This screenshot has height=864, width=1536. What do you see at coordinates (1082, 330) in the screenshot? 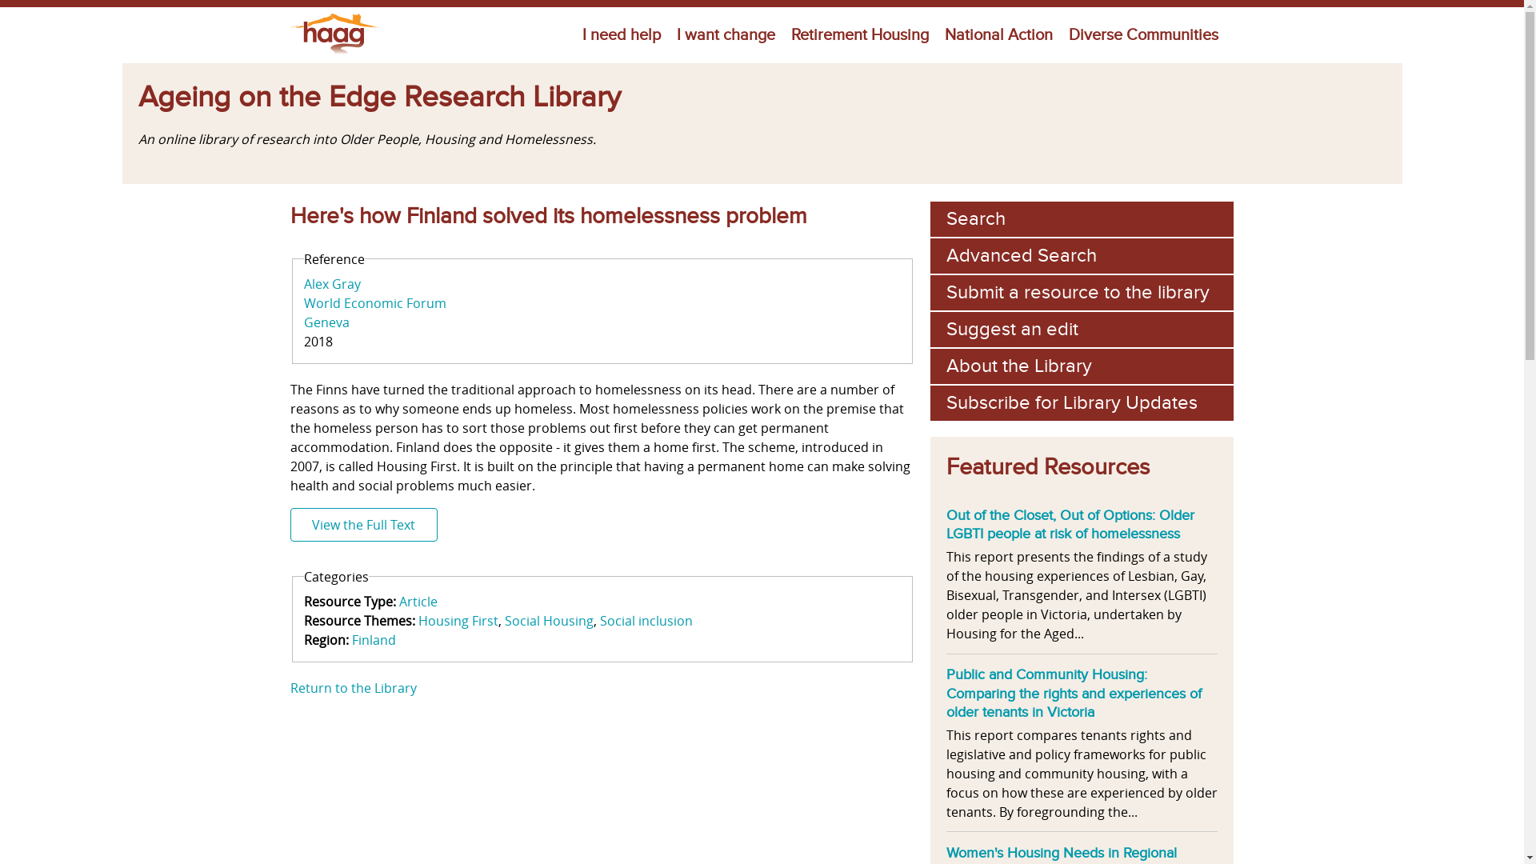
I see `Suggest an edit` at bounding box center [1082, 330].